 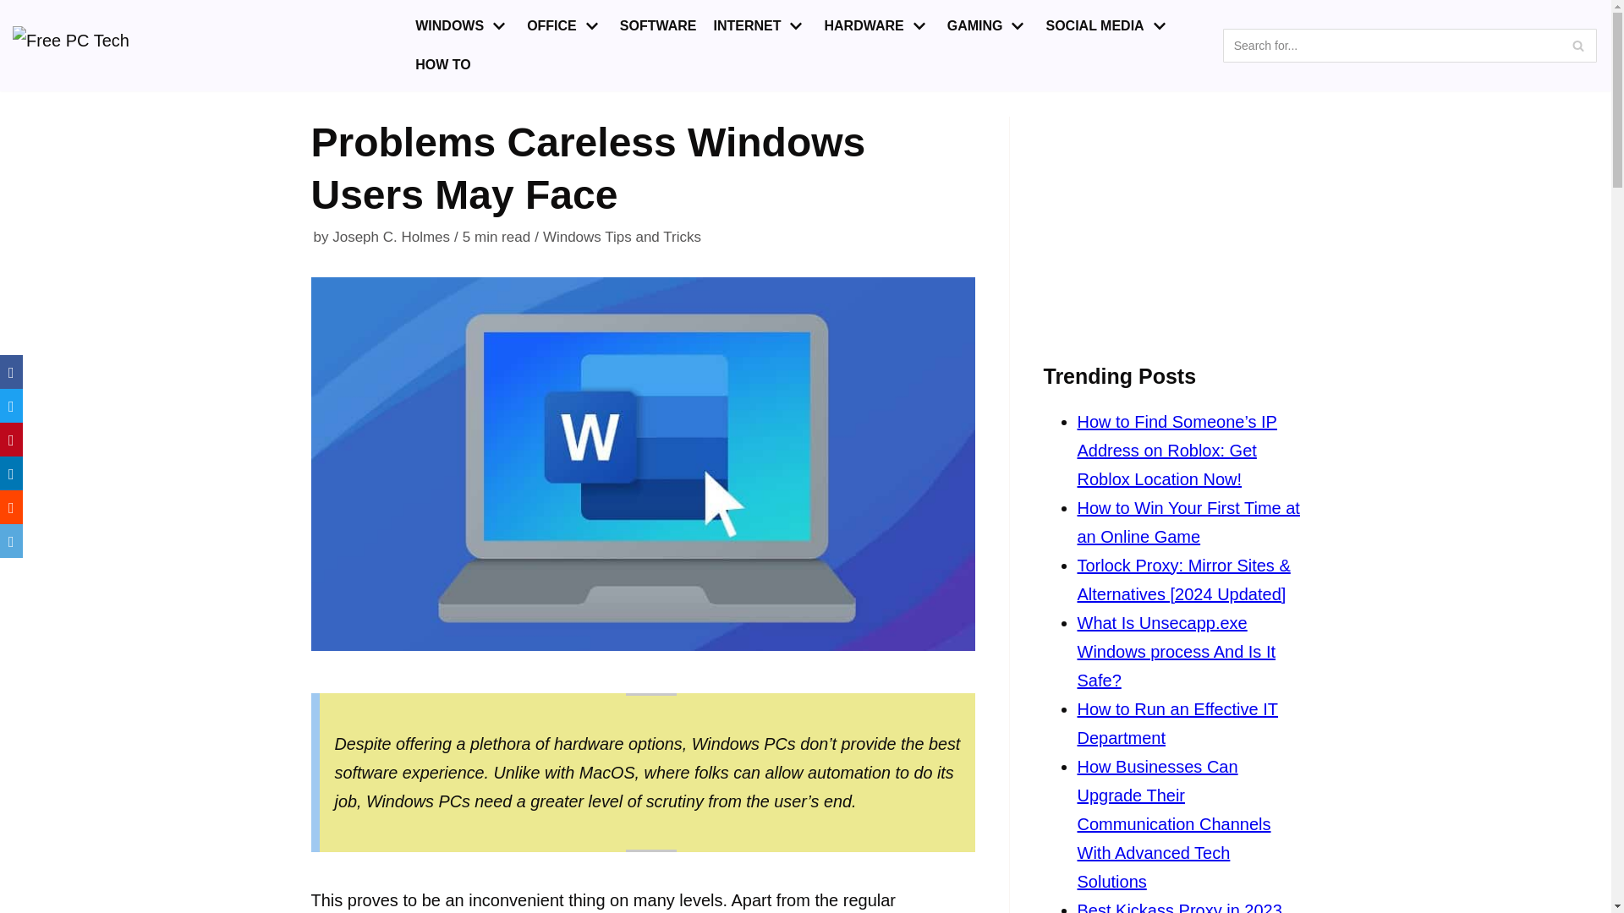 What do you see at coordinates (89, 46) in the screenshot?
I see `Free PC Tech` at bounding box center [89, 46].